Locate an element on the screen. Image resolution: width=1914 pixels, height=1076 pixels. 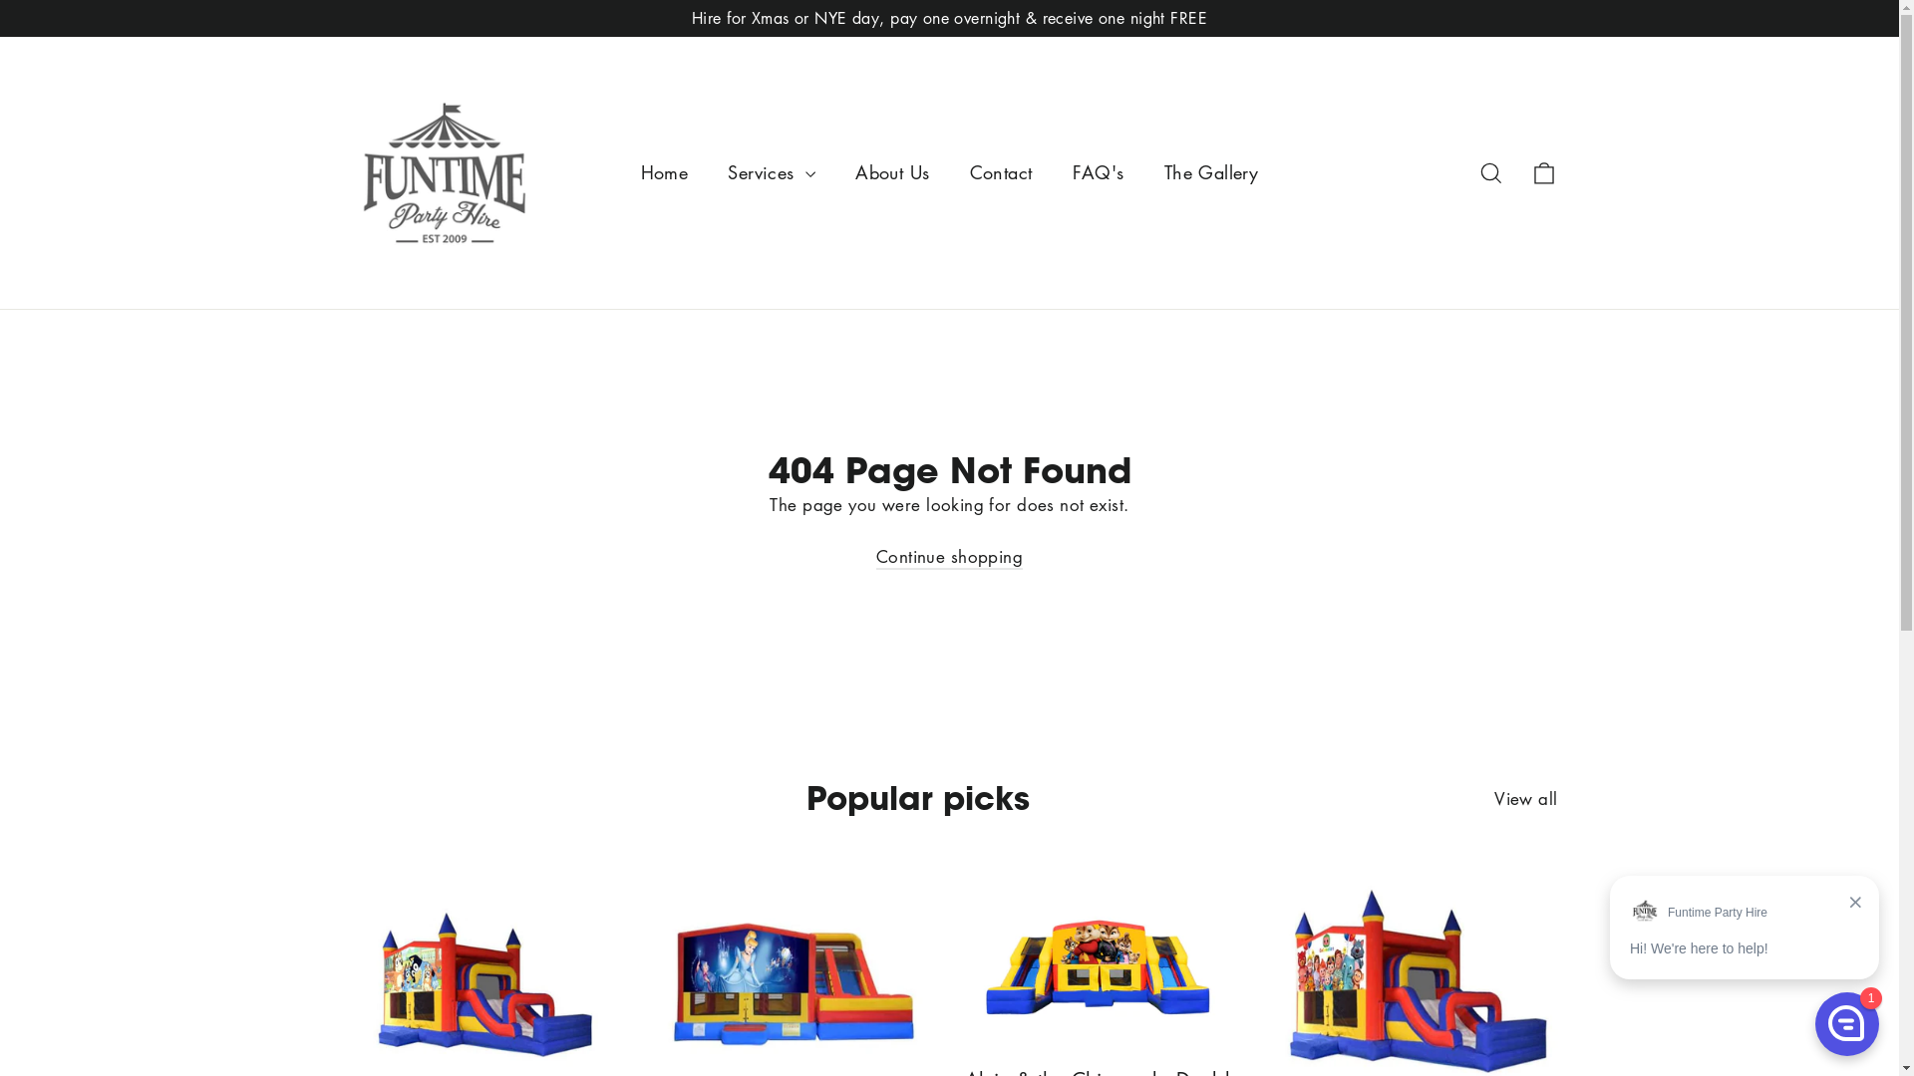
Home is located at coordinates (665, 173).